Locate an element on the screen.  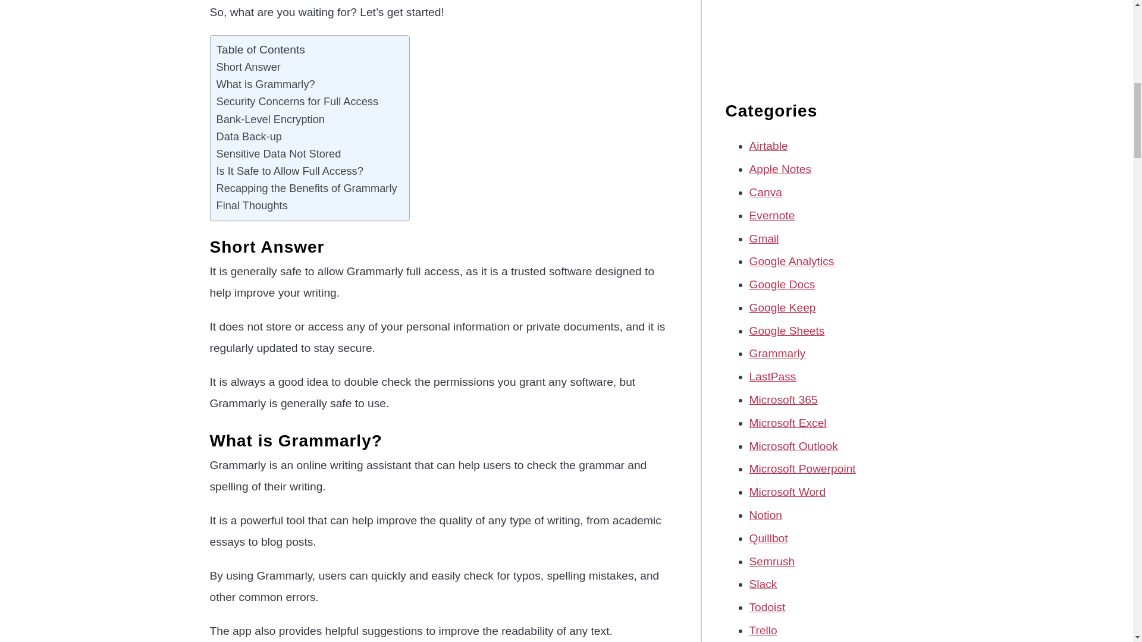
Short Answer is located at coordinates (249, 67).